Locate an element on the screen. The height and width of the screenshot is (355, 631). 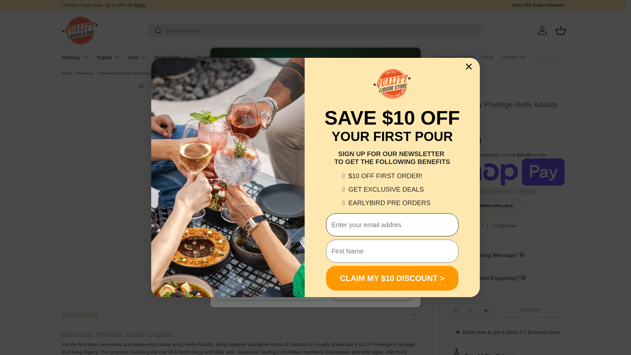
More Spirits is located at coordinates (172, 57).